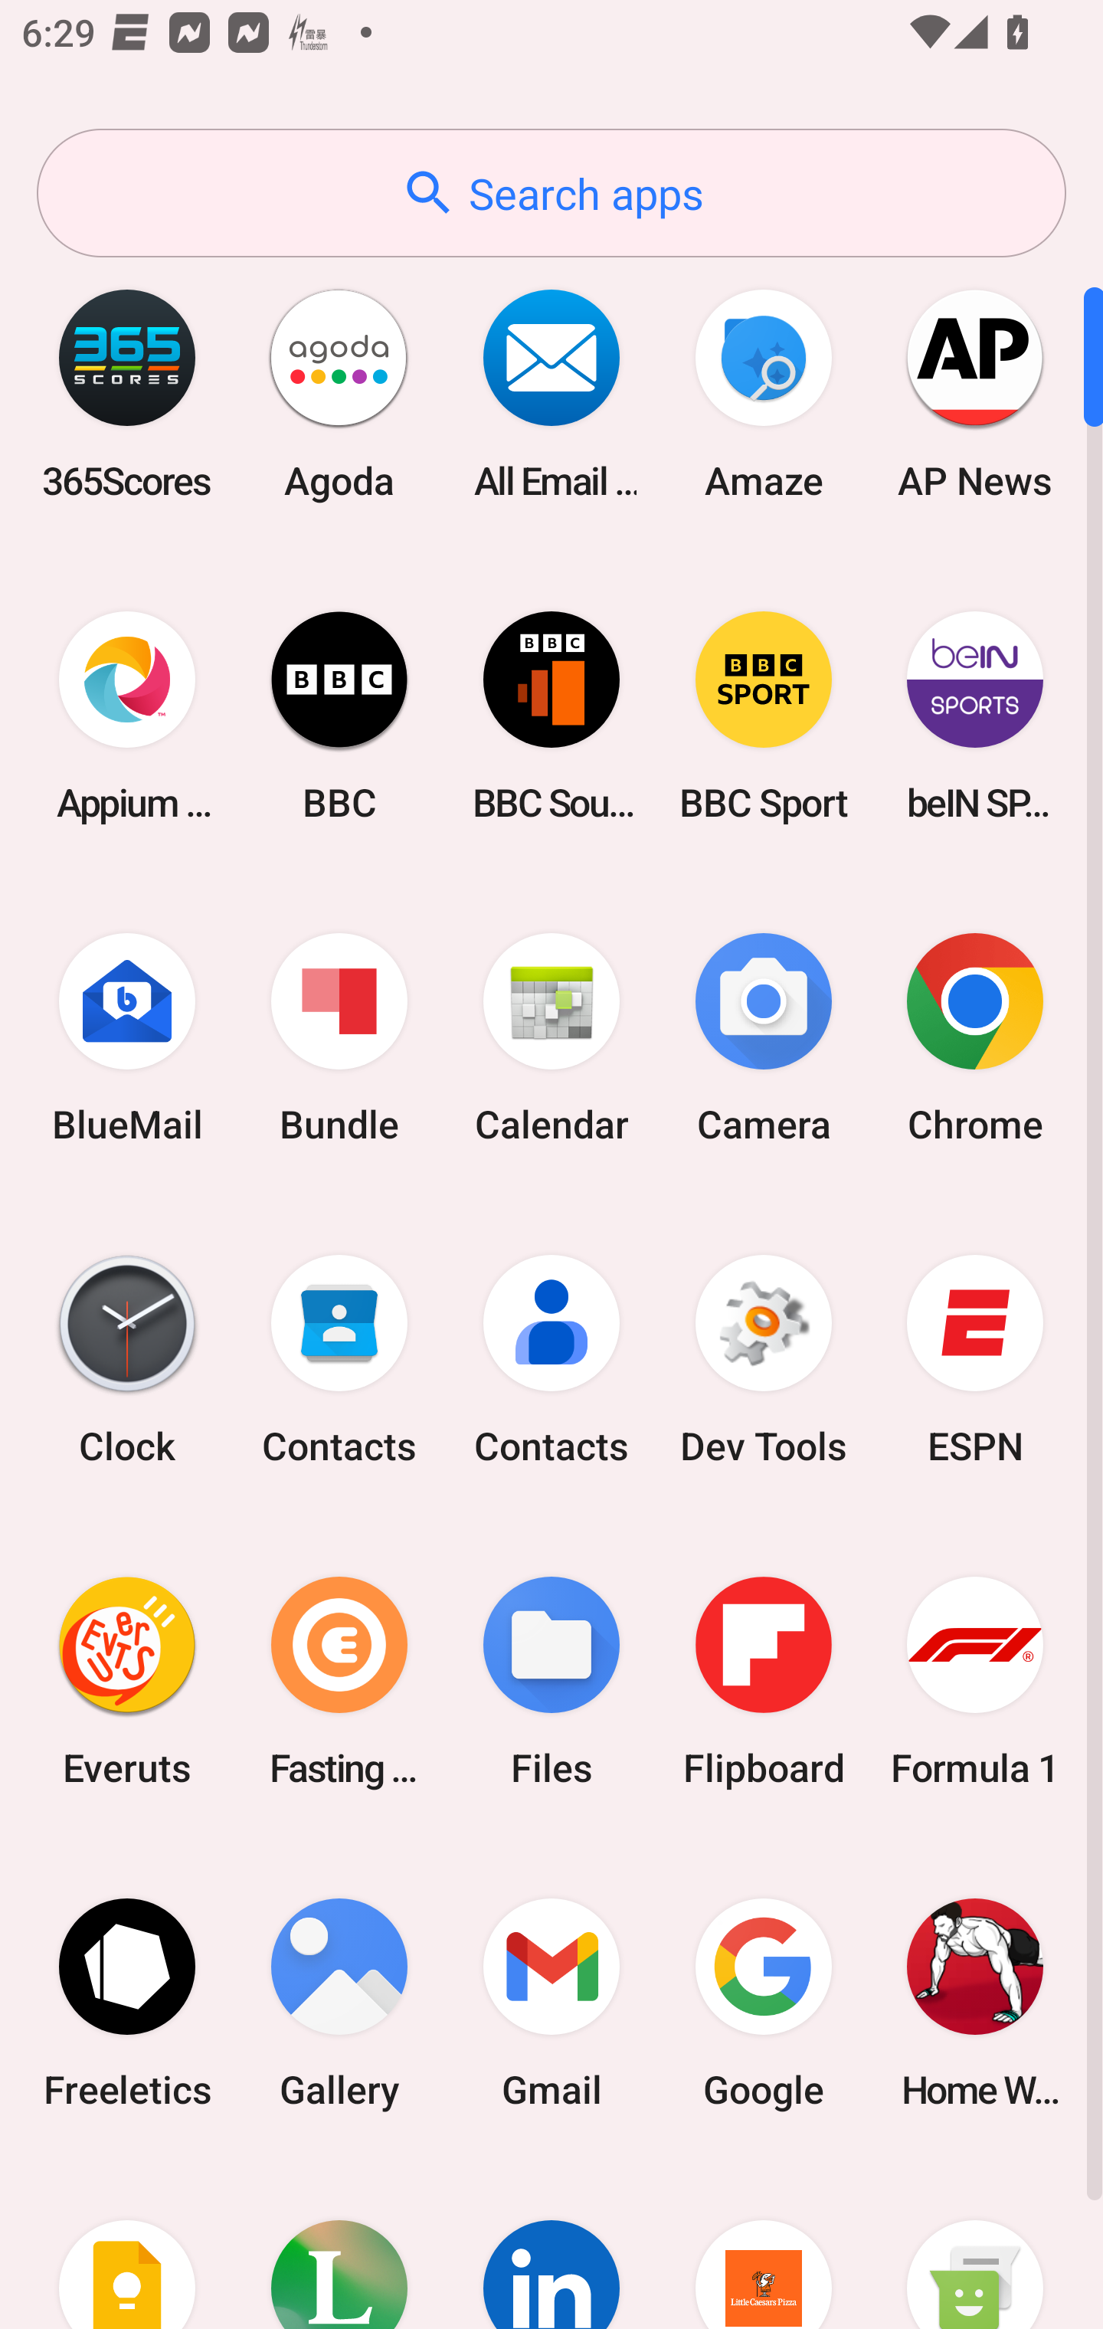 The height and width of the screenshot is (2329, 1103). What do you see at coordinates (763, 394) in the screenshot?
I see `Amaze` at bounding box center [763, 394].